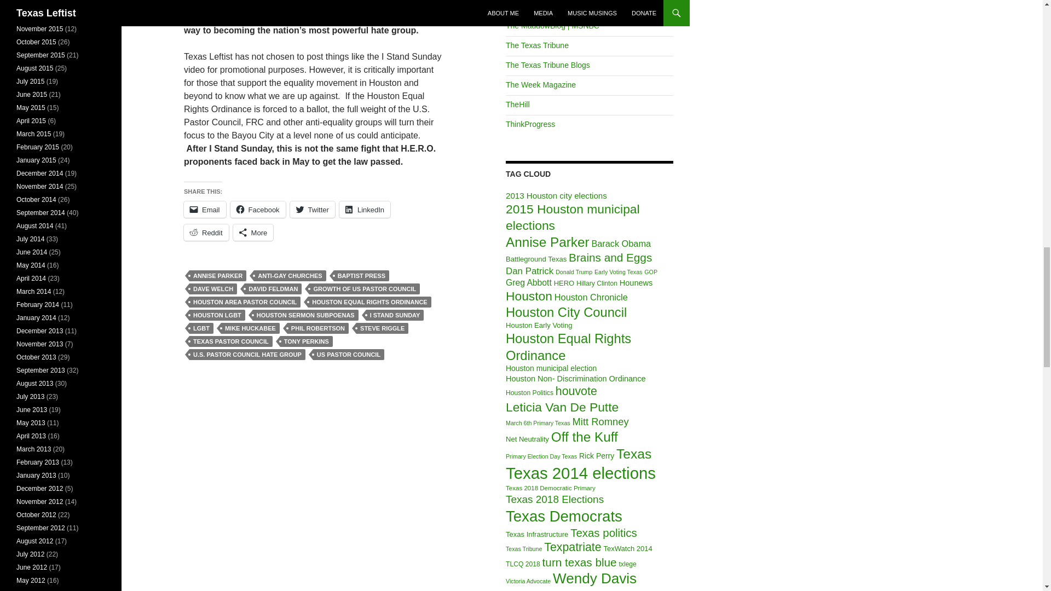 The width and height of the screenshot is (1051, 591). I want to click on Email, so click(205, 210).